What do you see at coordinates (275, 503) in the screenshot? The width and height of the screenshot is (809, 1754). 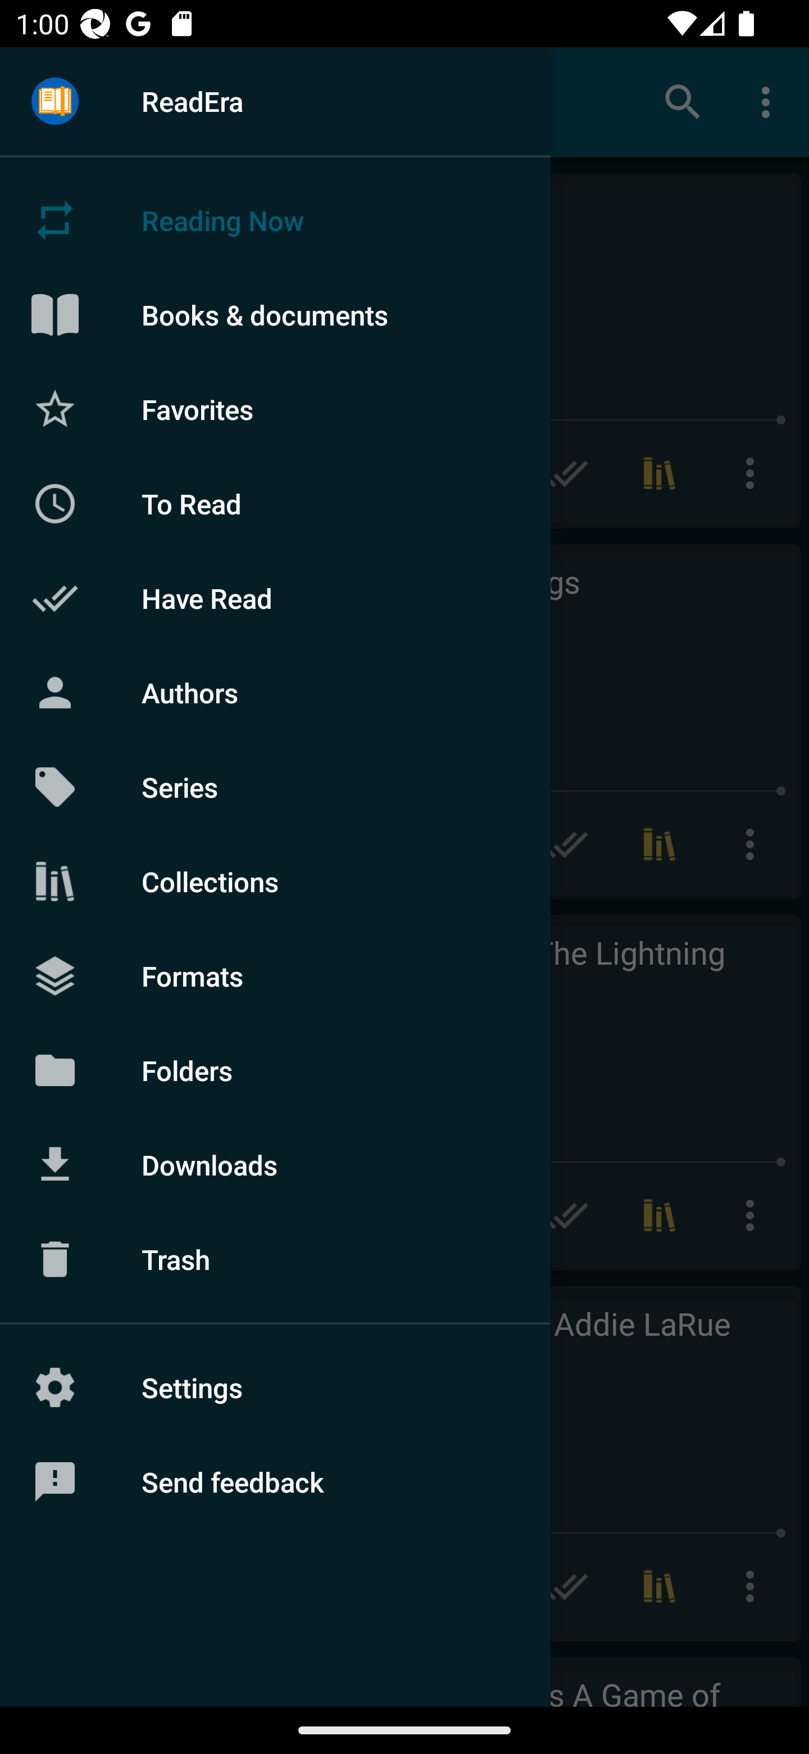 I see `To Read` at bounding box center [275, 503].